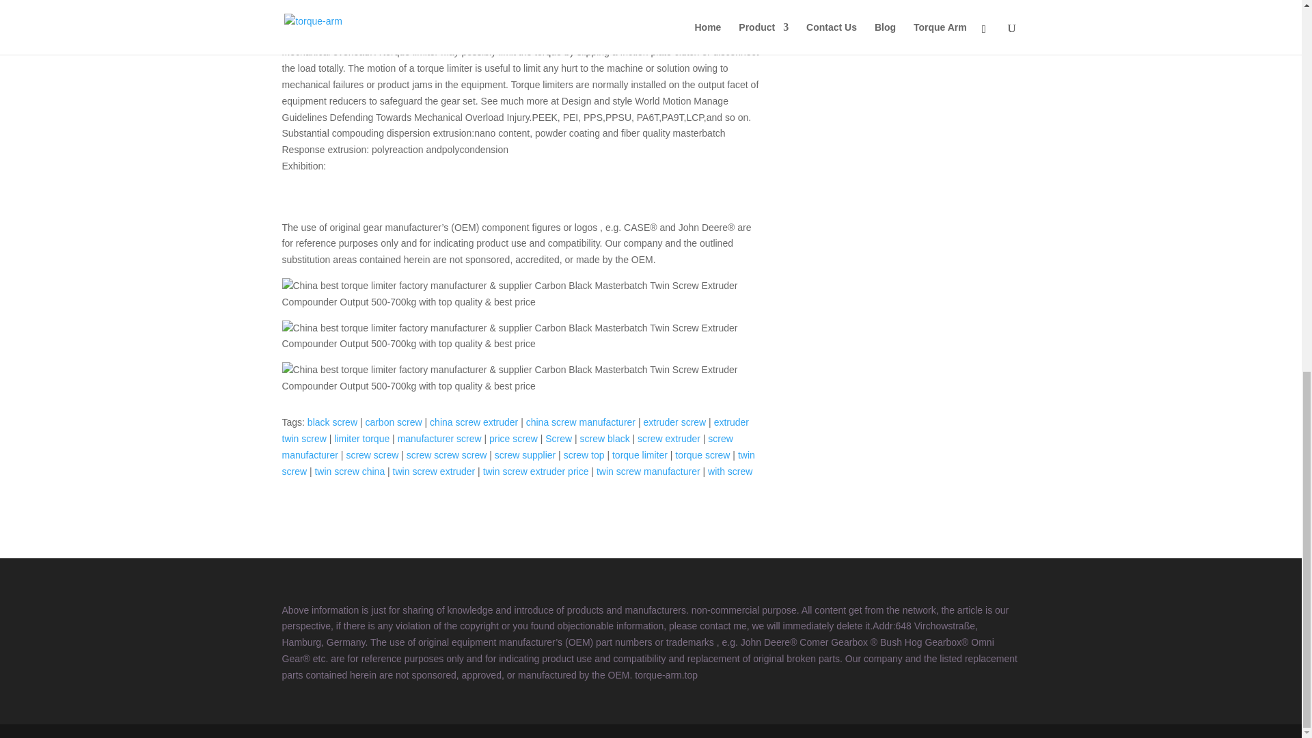 Image resolution: width=1312 pixels, height=738 pixels. I want to click on black screw, so click(332, 422).